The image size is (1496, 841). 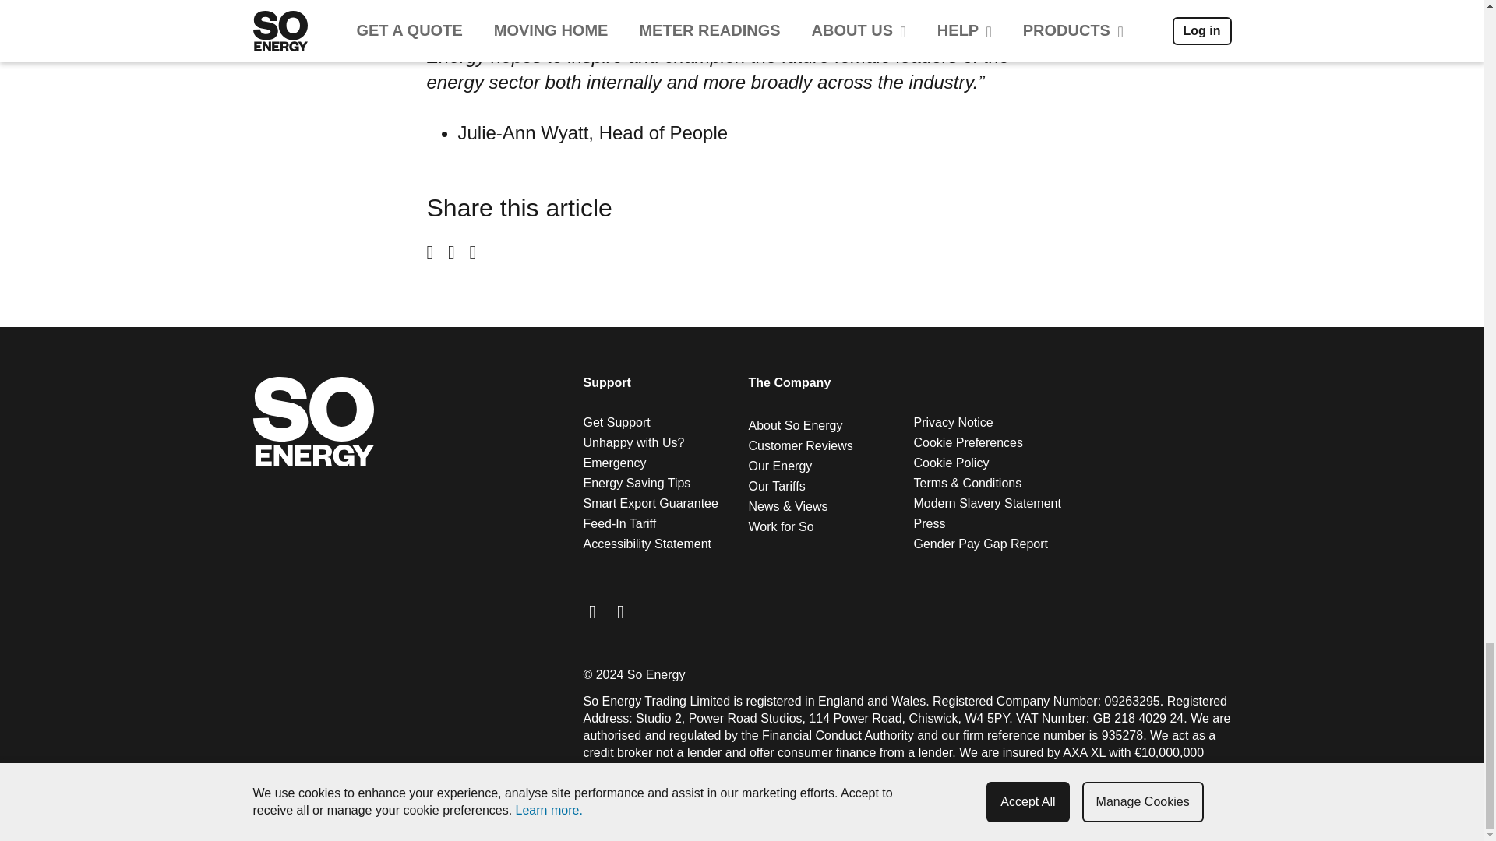 I want to click on Get Support, so click(x=616, y=422).